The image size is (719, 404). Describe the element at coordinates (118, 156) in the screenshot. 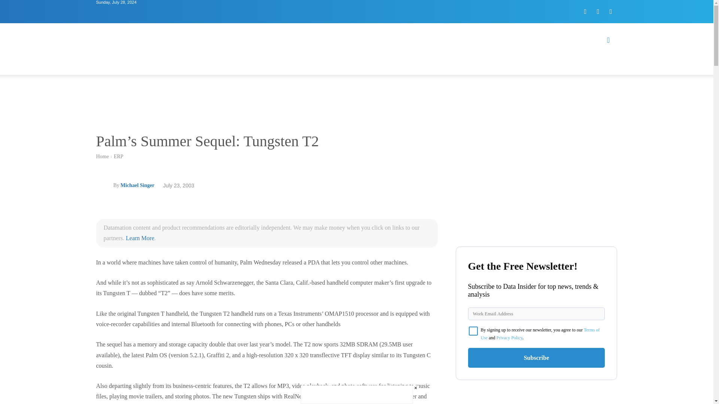

I see `View all posts in ERP` at that location.